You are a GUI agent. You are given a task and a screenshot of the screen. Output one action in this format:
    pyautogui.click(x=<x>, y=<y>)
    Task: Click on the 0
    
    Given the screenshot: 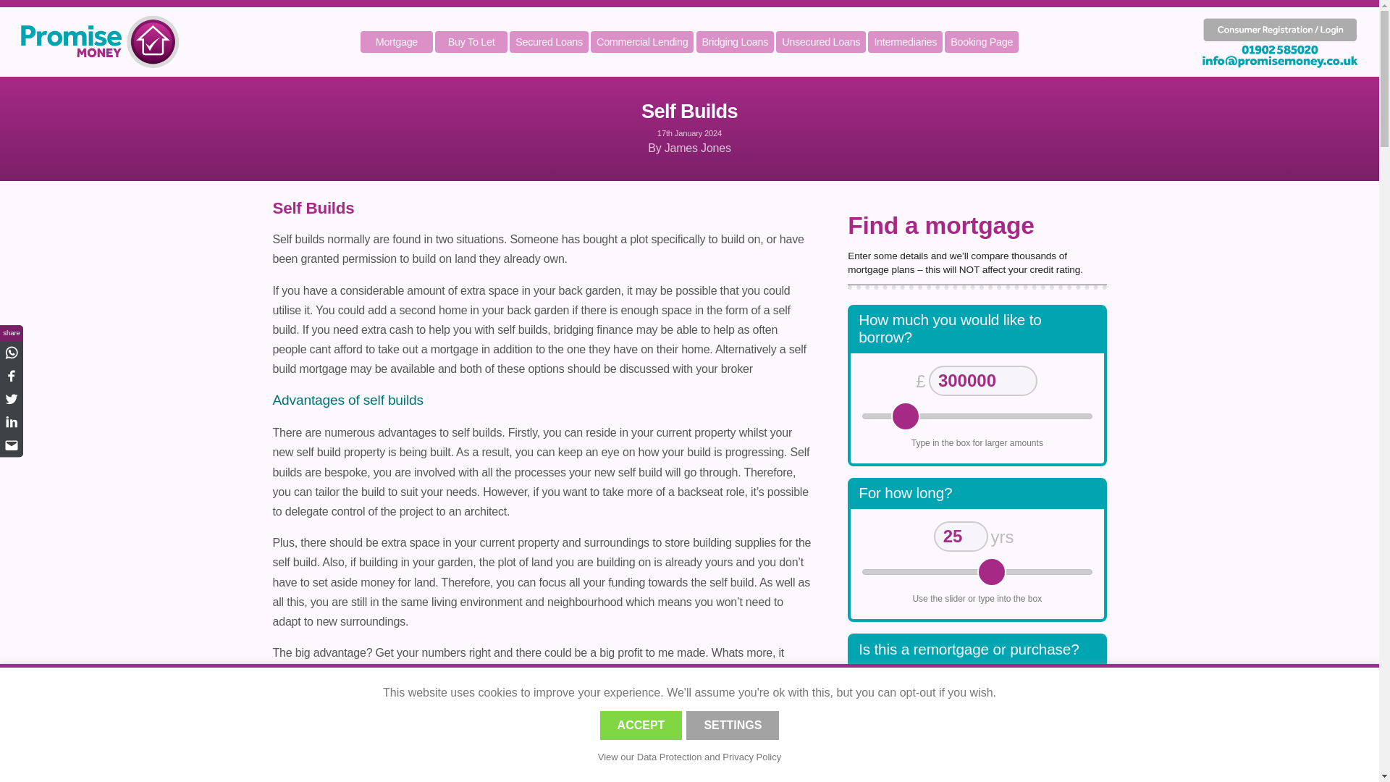 What is the action you would take?
    pyautogui.click(x=983, y=778)
    